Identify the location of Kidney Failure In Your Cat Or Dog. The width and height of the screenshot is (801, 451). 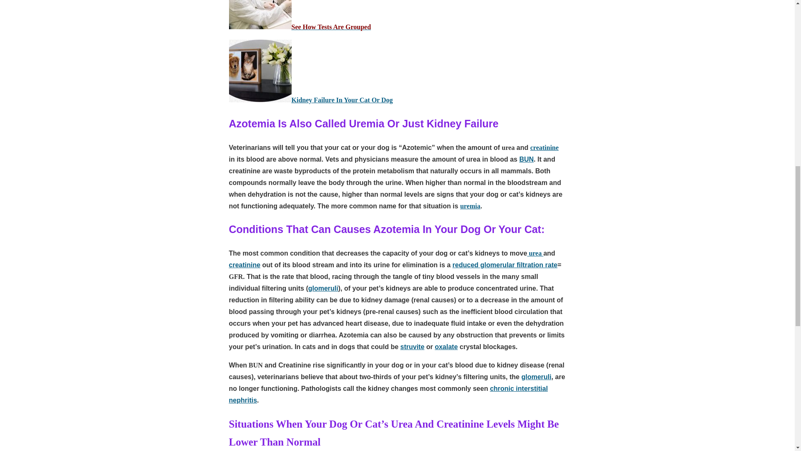
(342, 100).